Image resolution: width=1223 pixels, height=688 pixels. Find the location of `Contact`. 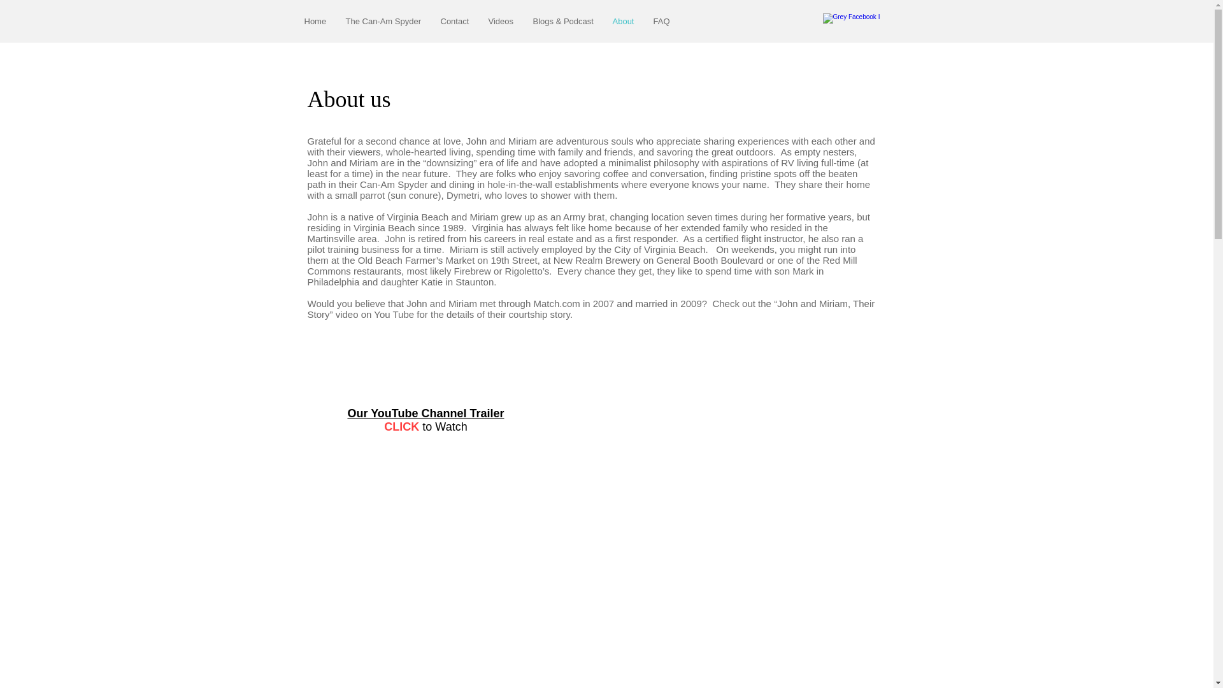

Contact is located at coordinates (454, 21).